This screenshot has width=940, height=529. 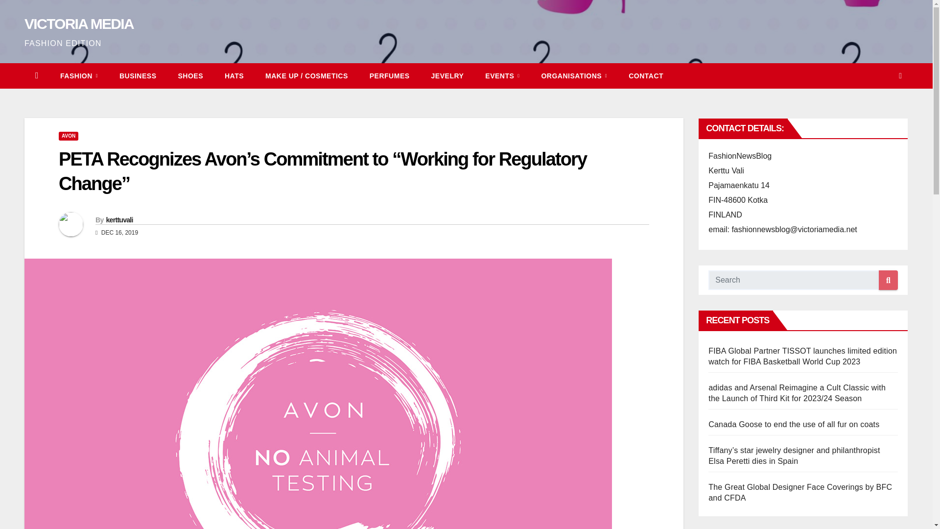 What do you see at coordinates (502, 75) in the screenshot?
I see `EVENTS` at bounding box center [502, 75].